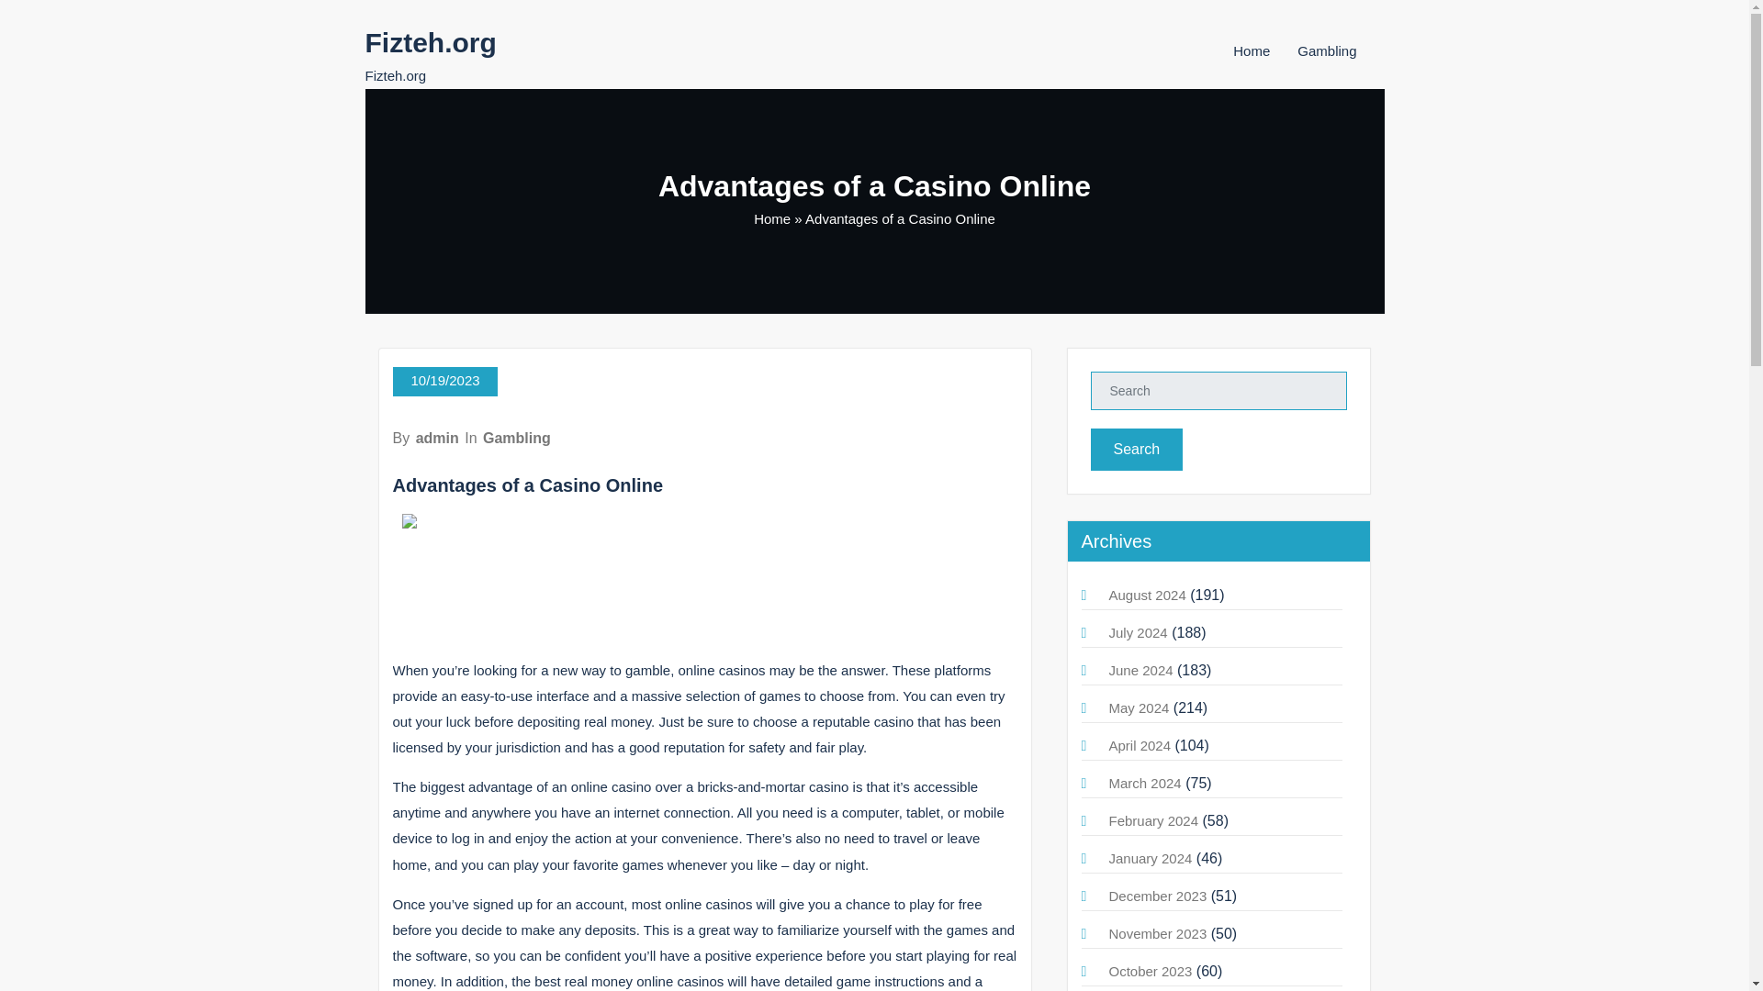 The height and width of the screenshot is (991, 1763). I want to click on April 2024, so click(1140, 745).